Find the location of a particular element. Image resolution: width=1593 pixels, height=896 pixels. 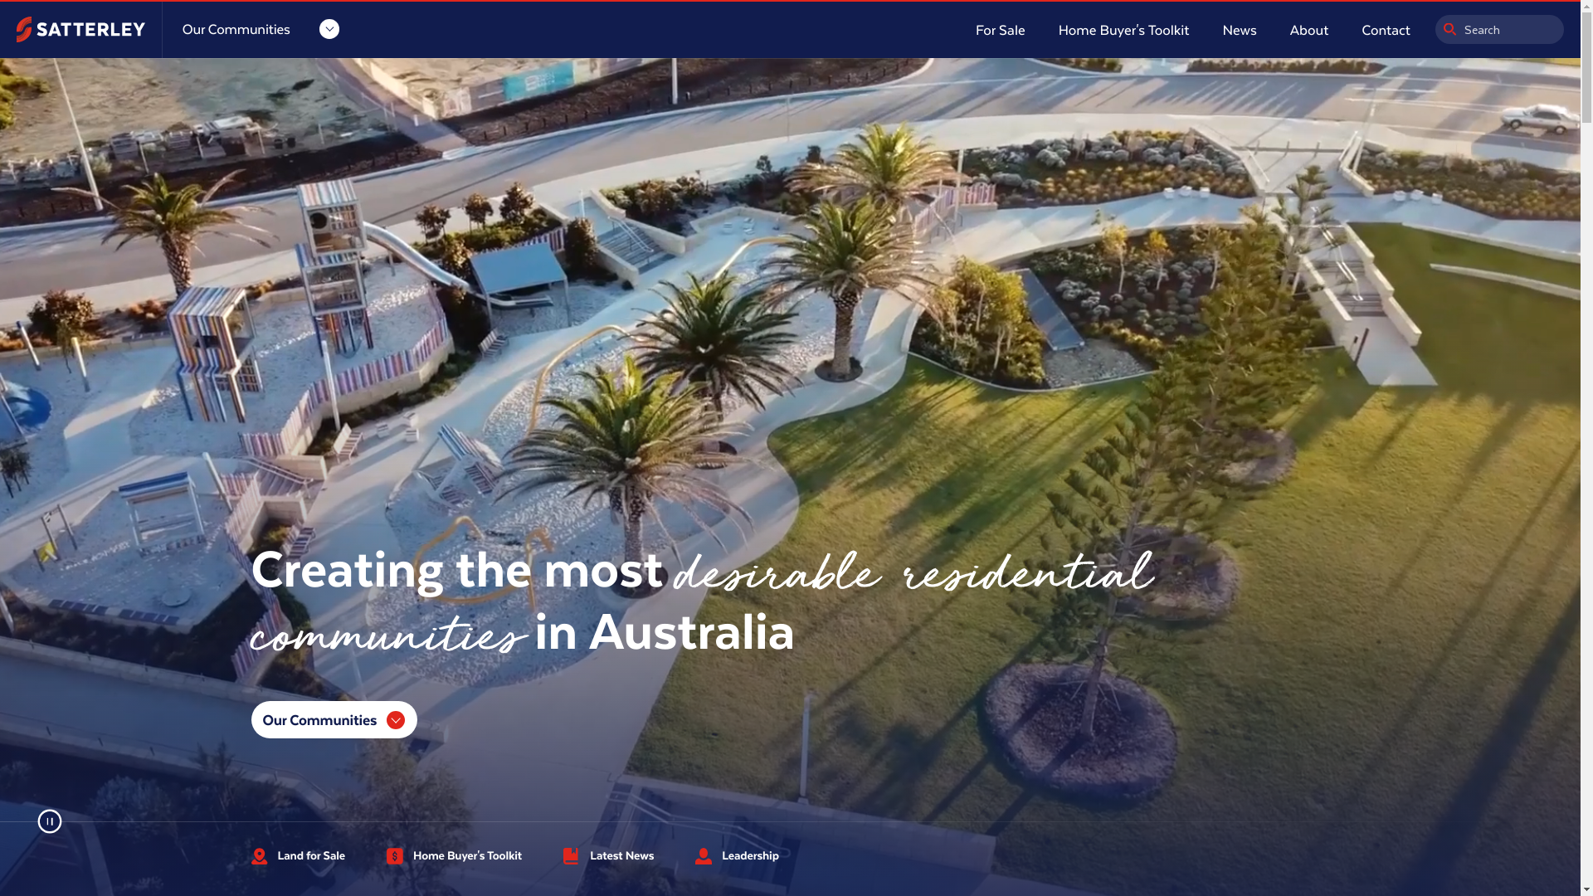

Skip to Content is located at coordinates (8, 8).